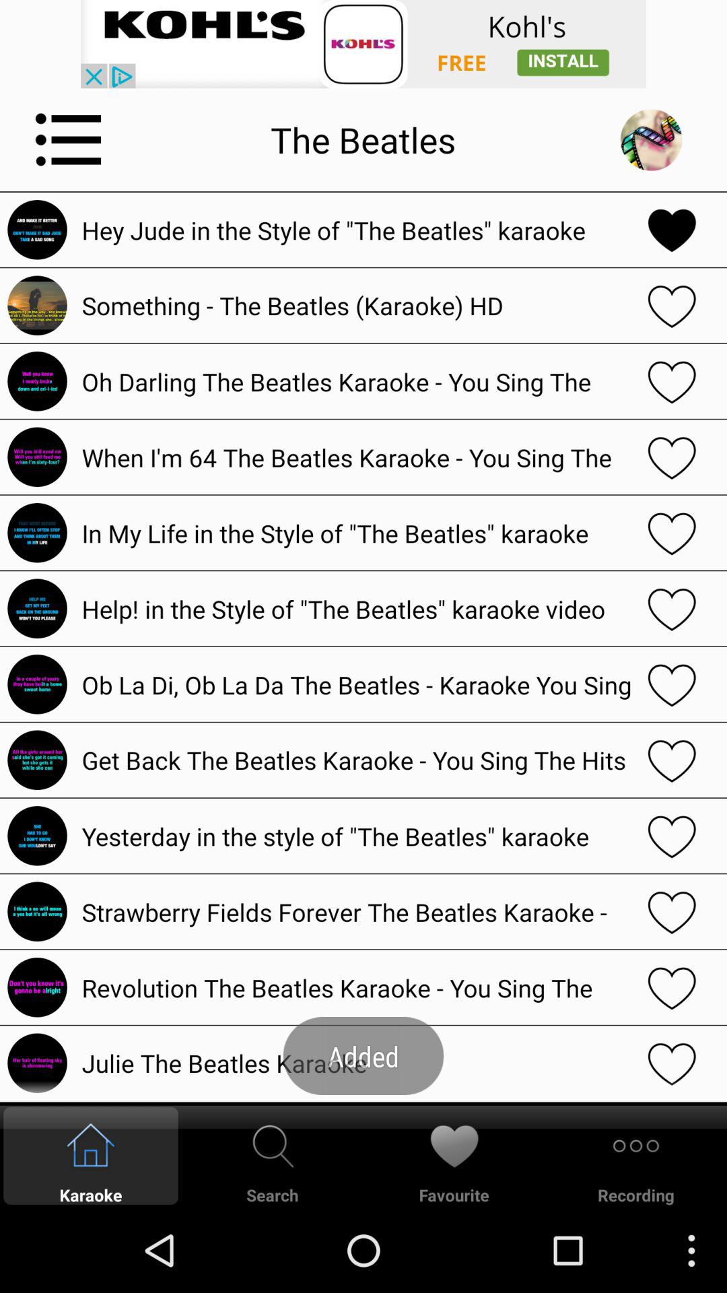  I want to click on add to favourites, so click(672, 381).